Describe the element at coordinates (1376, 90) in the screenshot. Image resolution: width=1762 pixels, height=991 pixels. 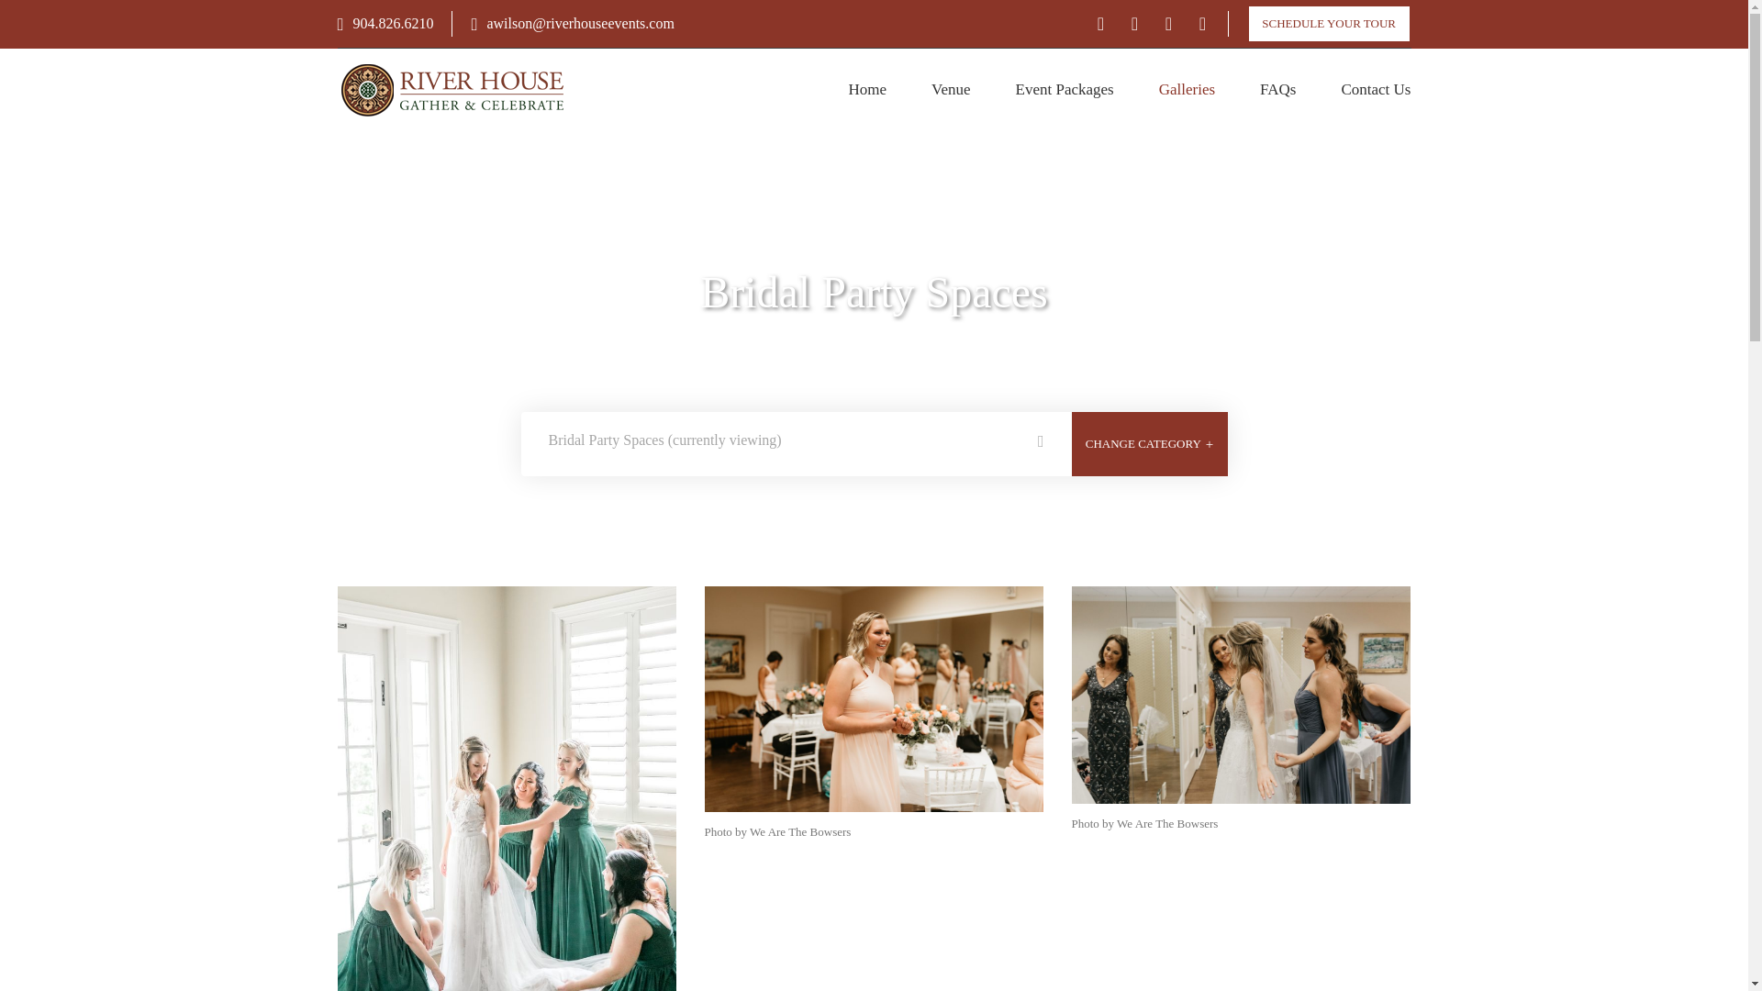
I see `Contact Us` at that location.